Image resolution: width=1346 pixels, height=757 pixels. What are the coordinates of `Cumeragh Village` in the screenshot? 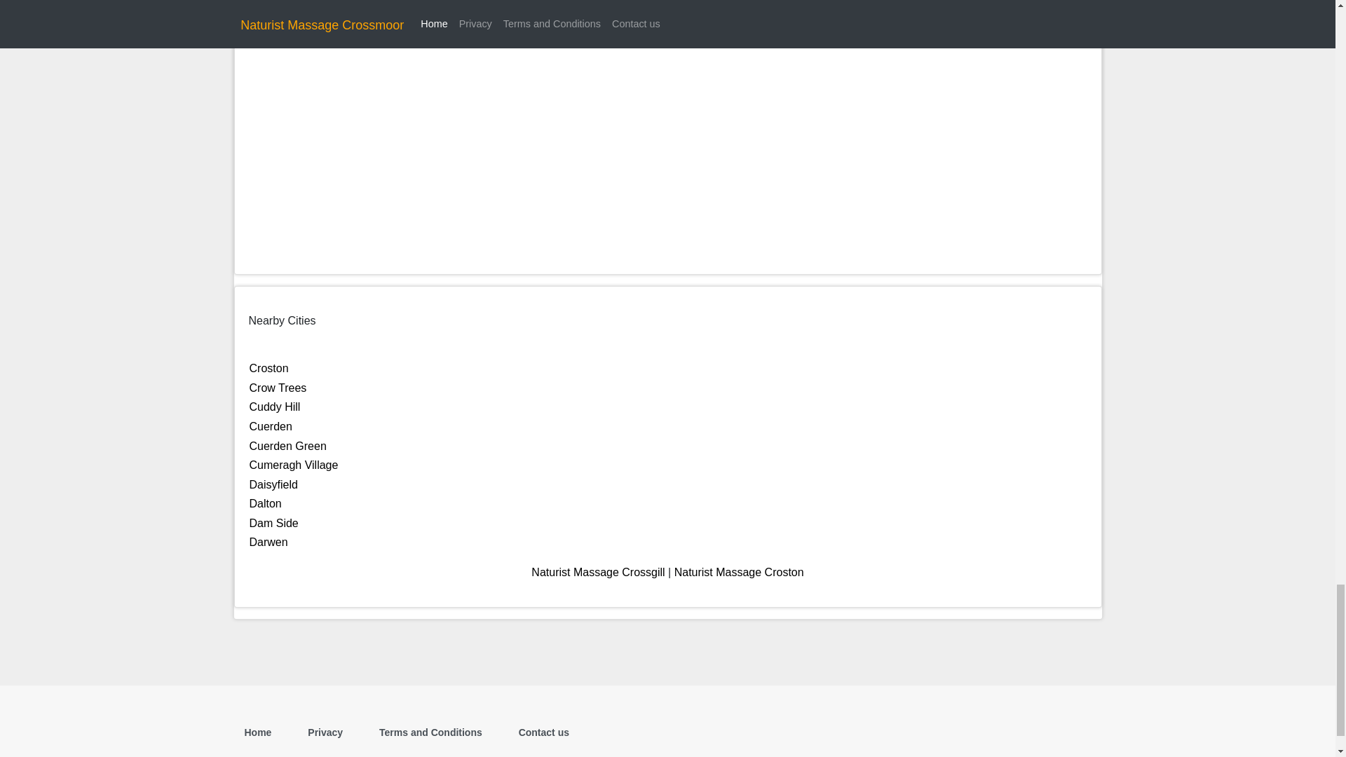 It's located at (294, 464).